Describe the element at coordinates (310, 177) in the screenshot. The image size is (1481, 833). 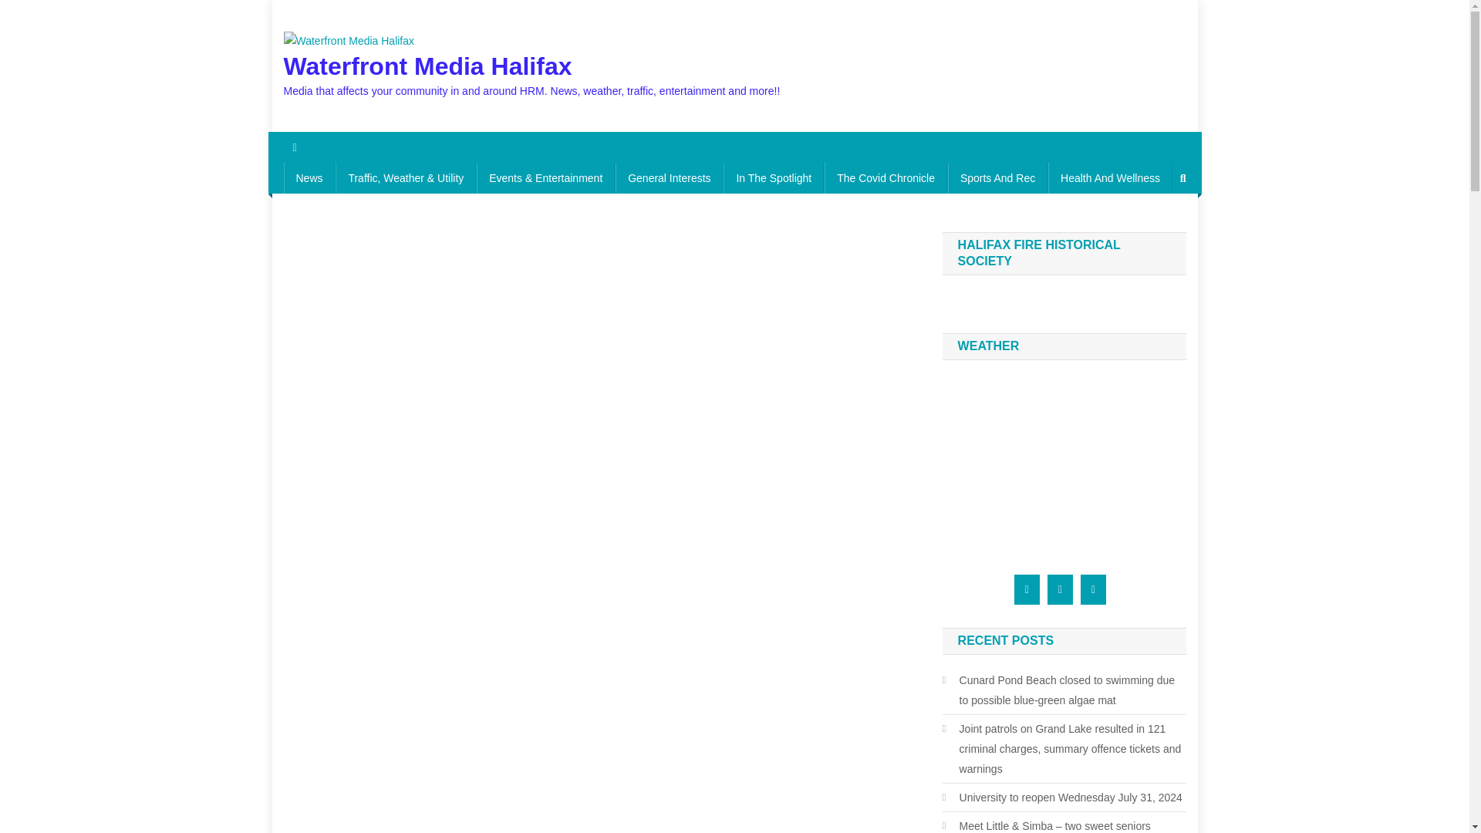
I see `News` at that location.